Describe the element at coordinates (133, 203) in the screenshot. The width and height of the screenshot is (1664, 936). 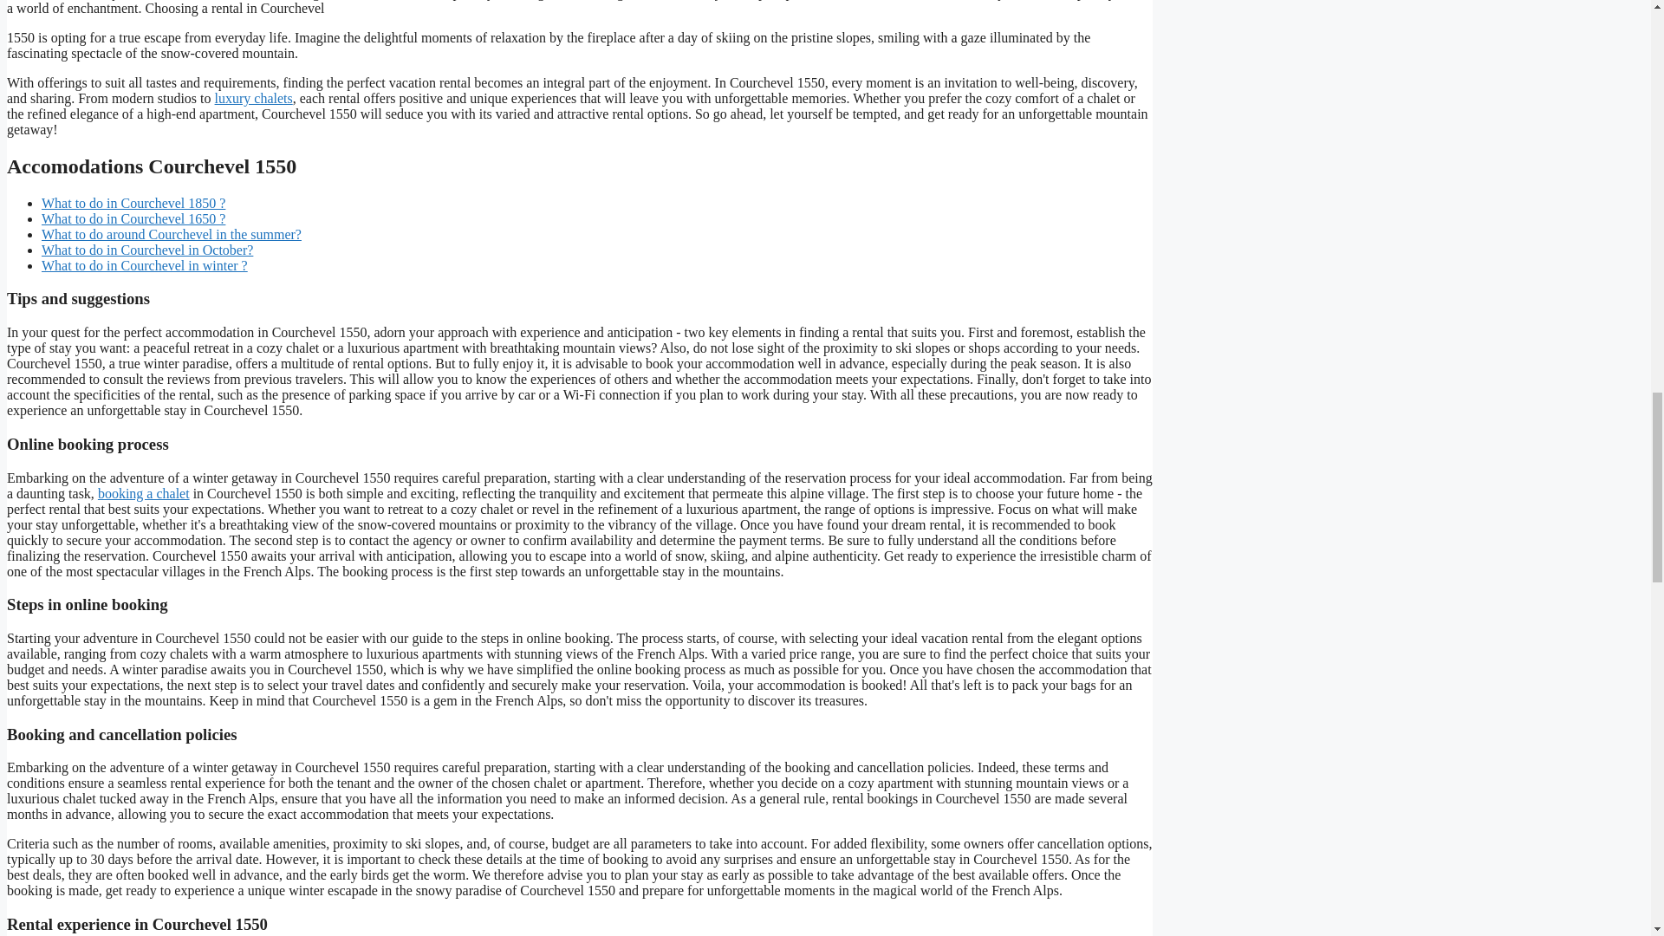
I see `What to do in Courchevel 1850 ?` at that location.